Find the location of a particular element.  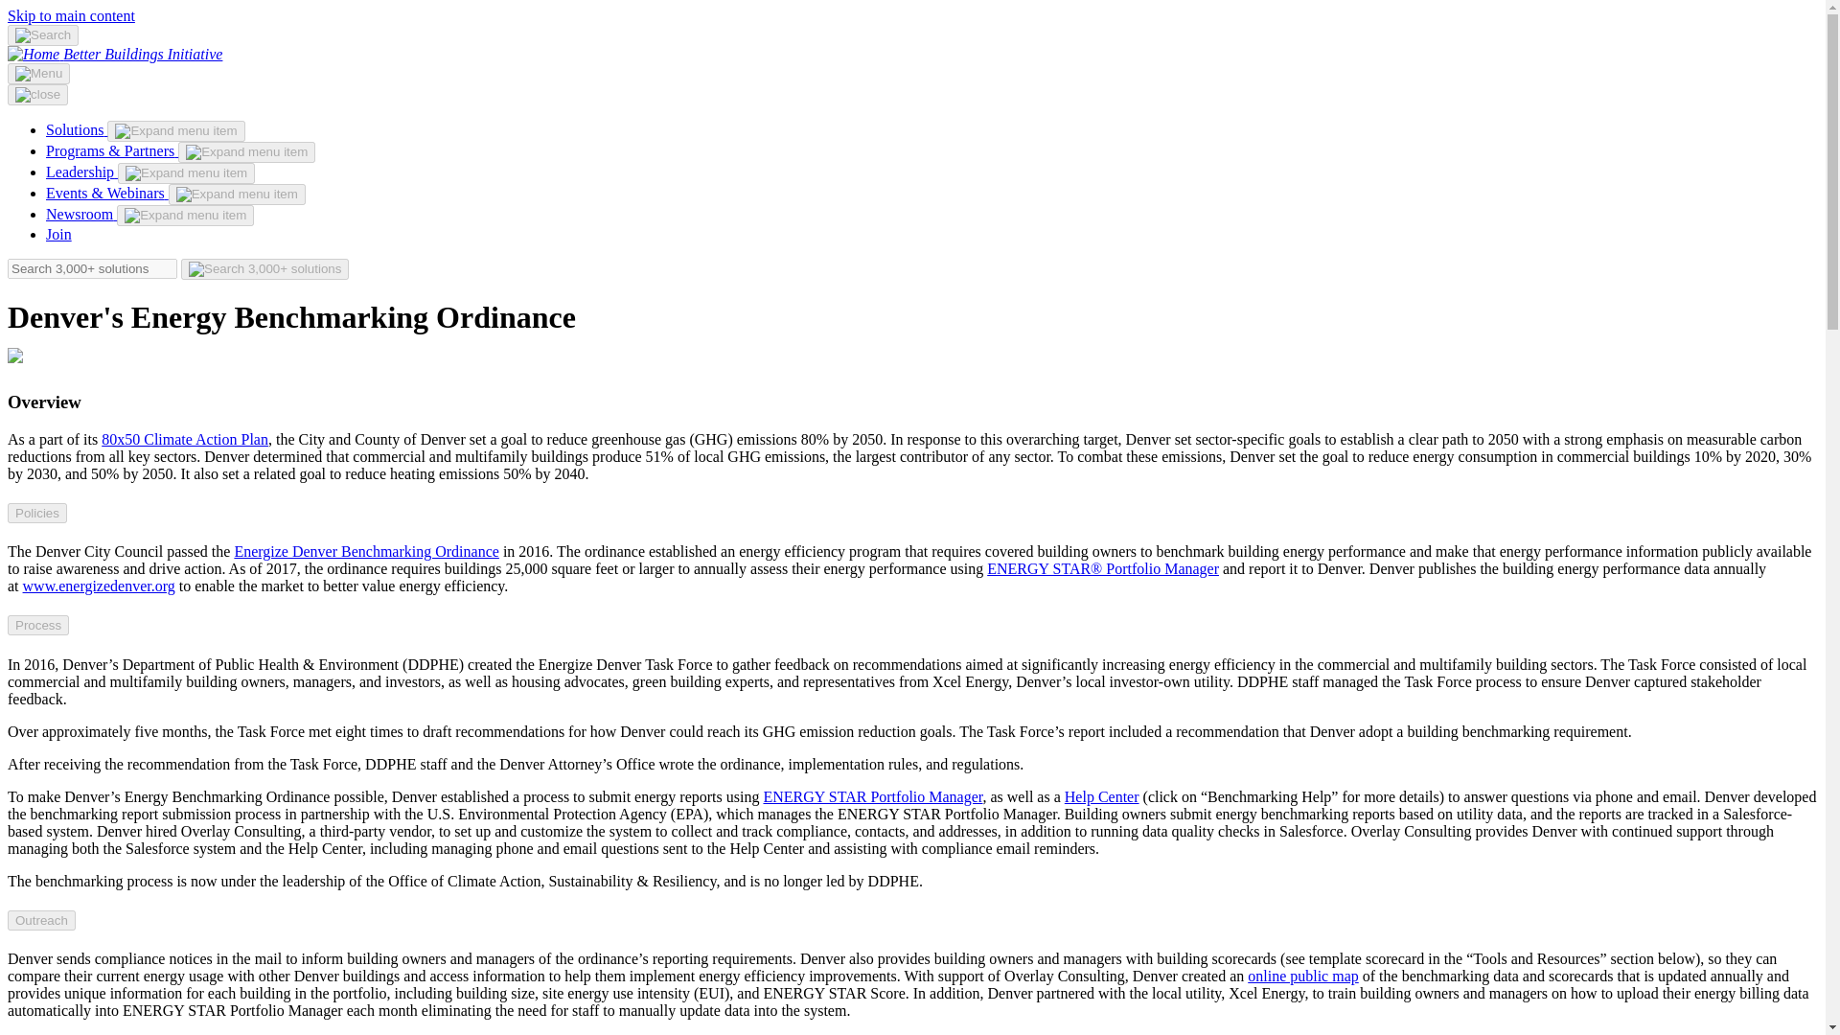

Home is located at coordinates (34, 54).